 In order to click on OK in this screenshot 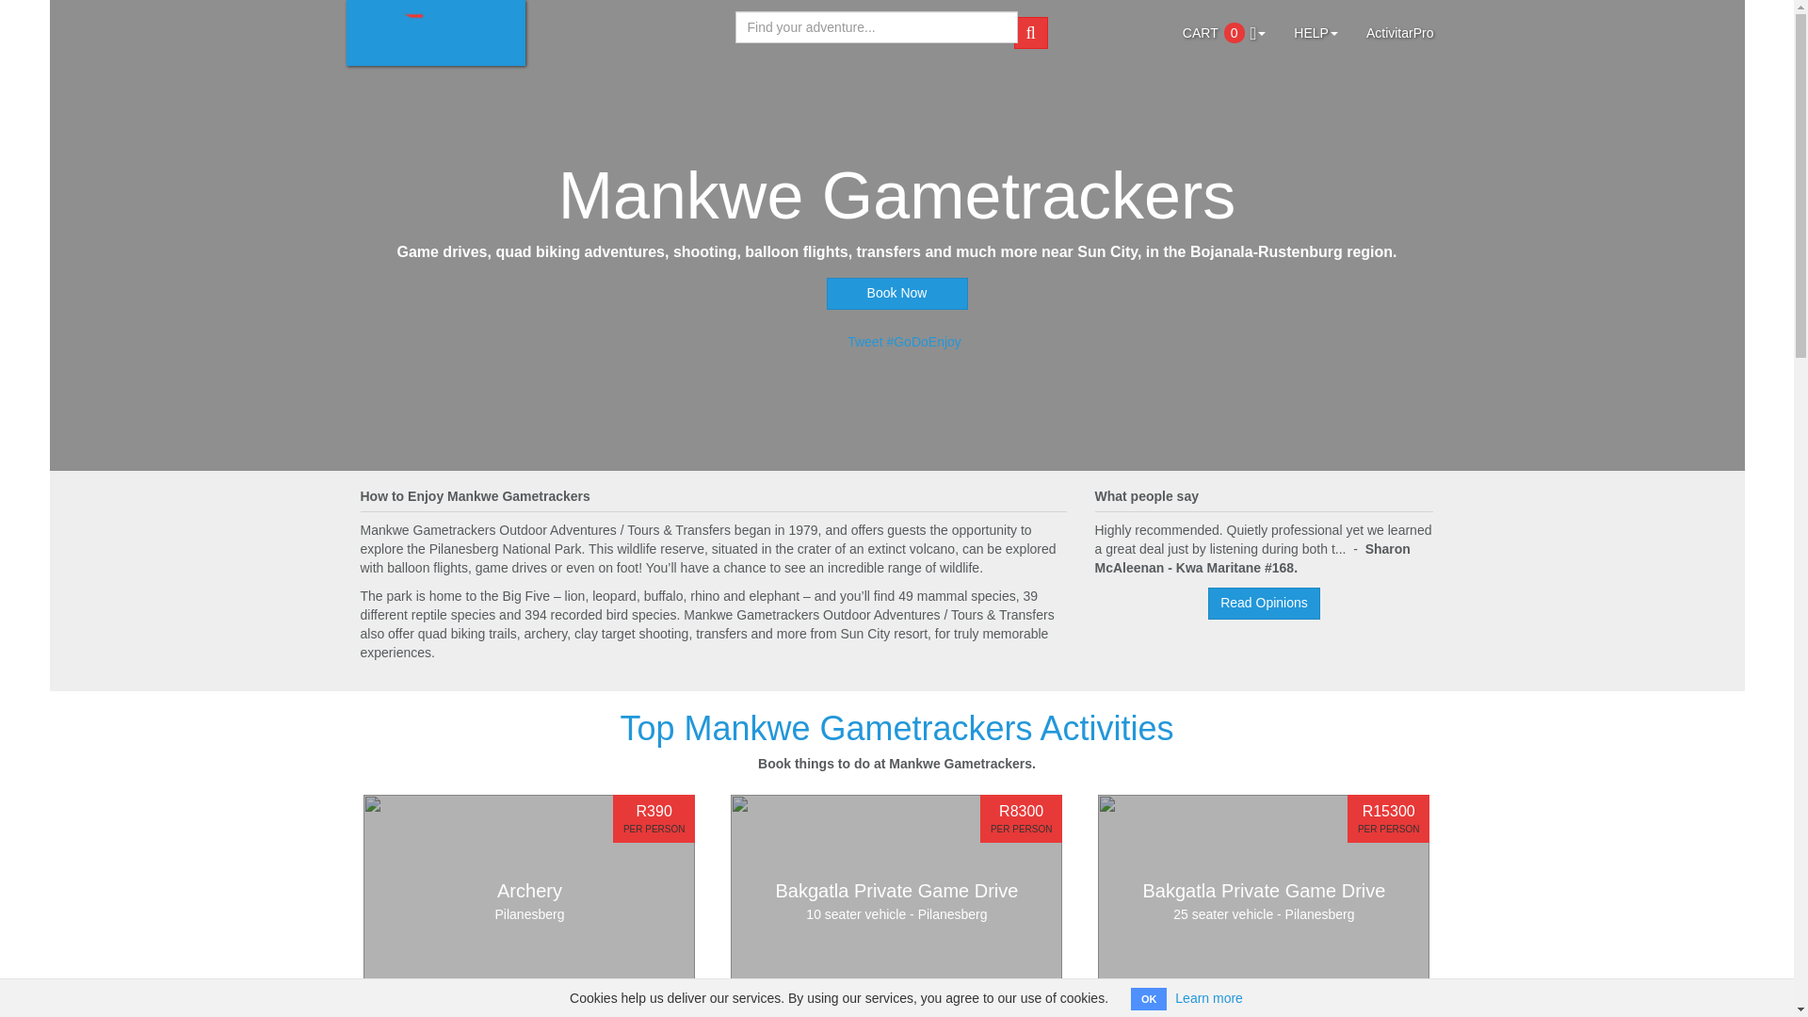, I will do `click(1149, 998)`.